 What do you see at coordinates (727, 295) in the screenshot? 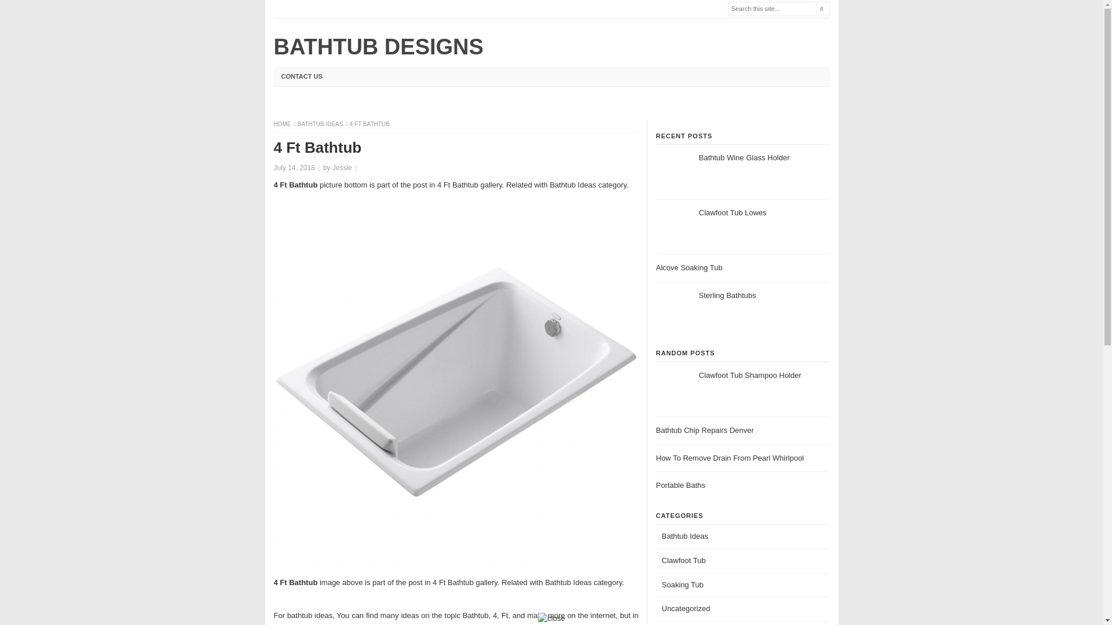
I see `Sterling Bathtubs` at bounding box center [727, 295].